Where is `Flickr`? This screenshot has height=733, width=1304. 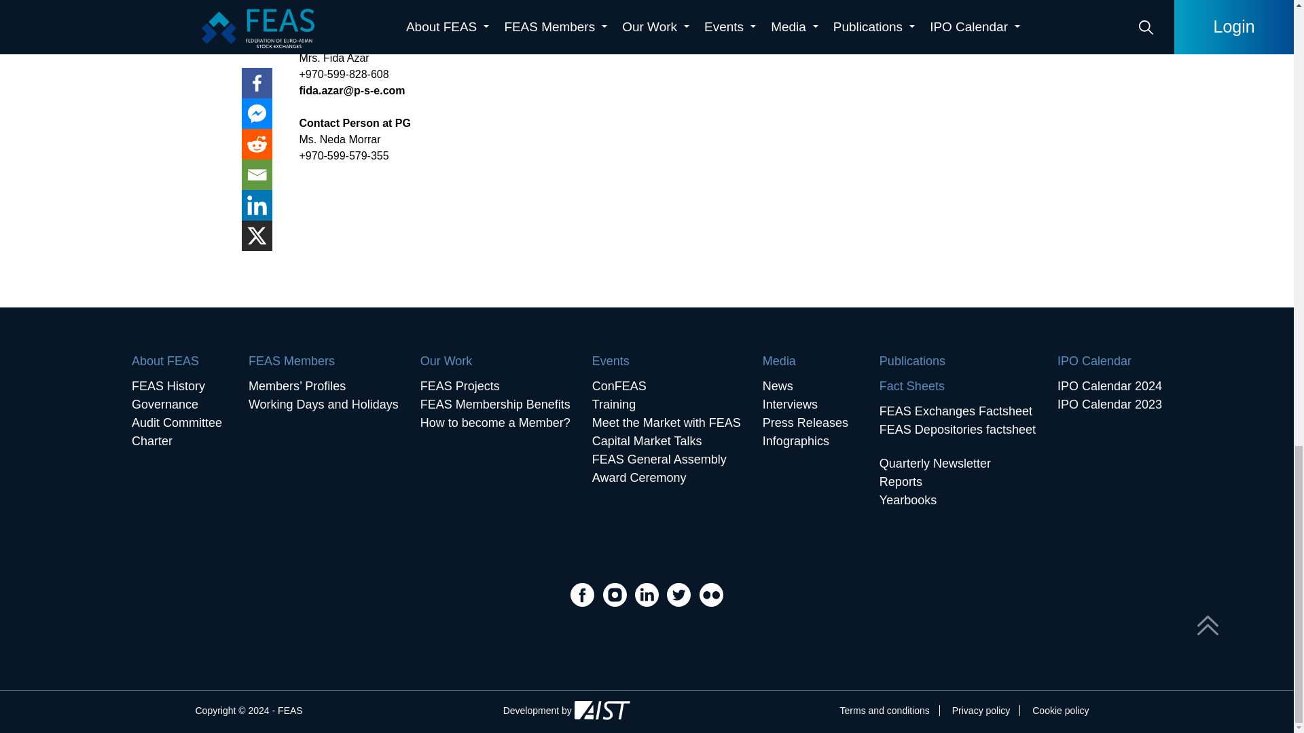 Flickr is located at coordinates (711, 593).